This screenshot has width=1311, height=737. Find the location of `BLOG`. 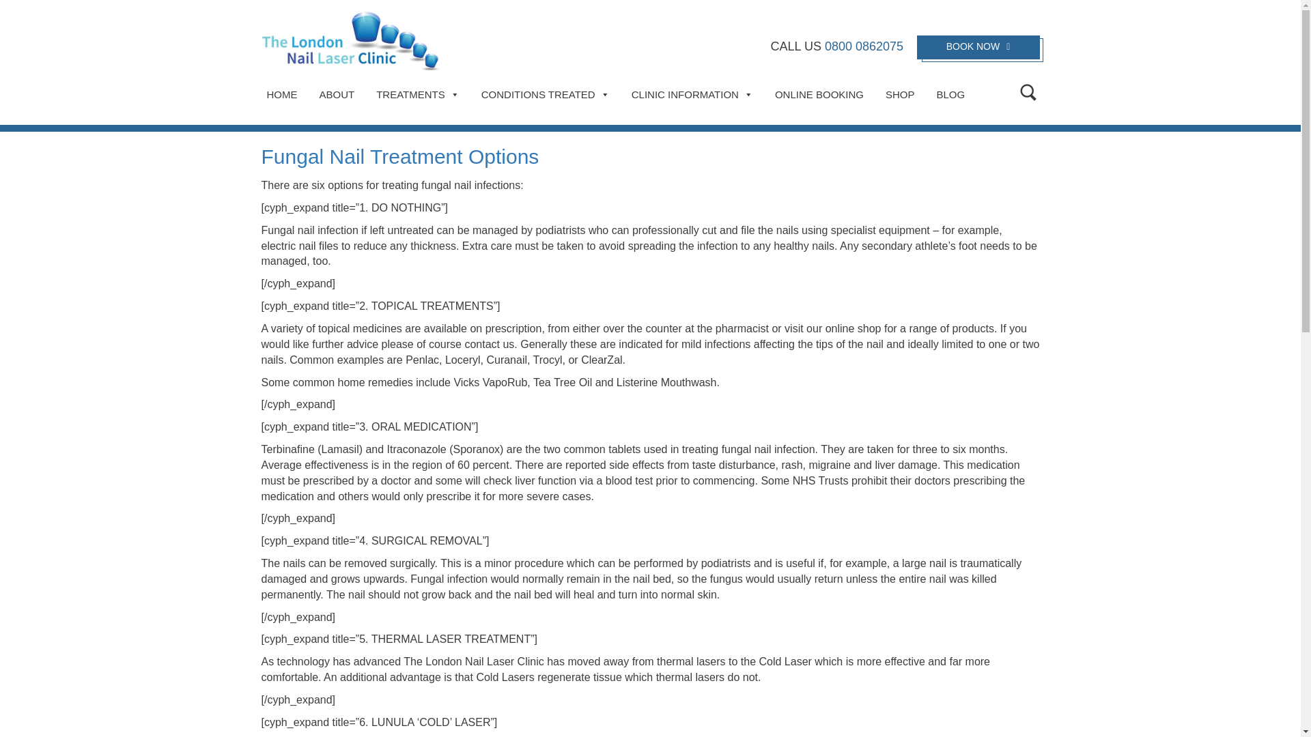

BLOG is located at coordinates (956, 94).